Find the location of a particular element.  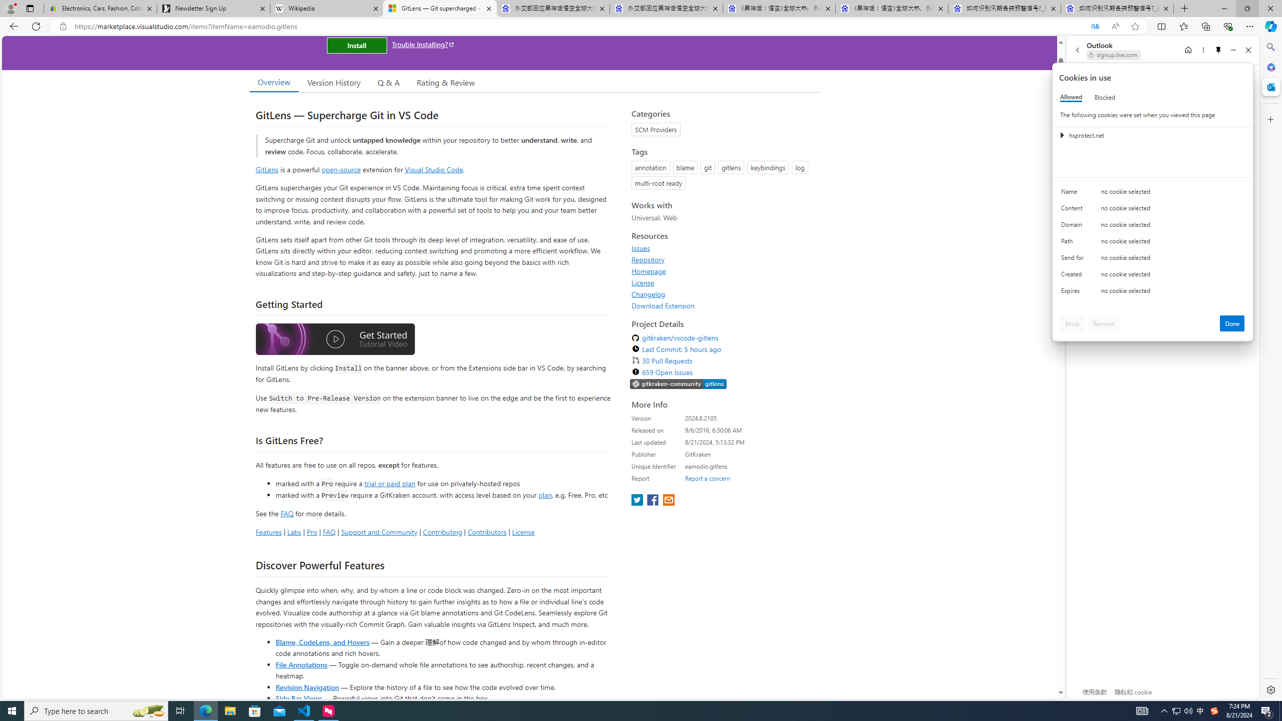

Install is located at coordinates (357, 45).